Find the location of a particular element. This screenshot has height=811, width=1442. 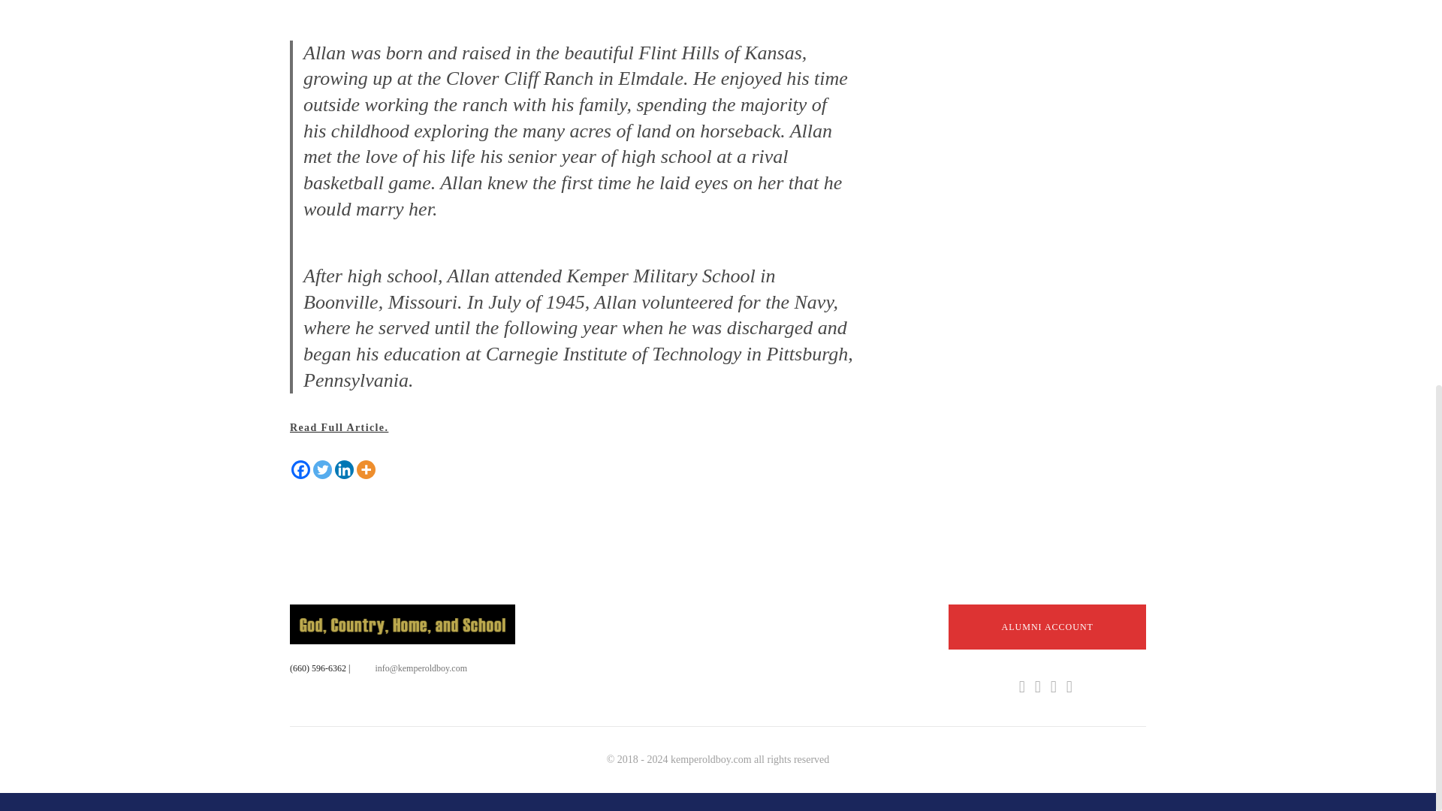

More is located at coordinates (365, 470).